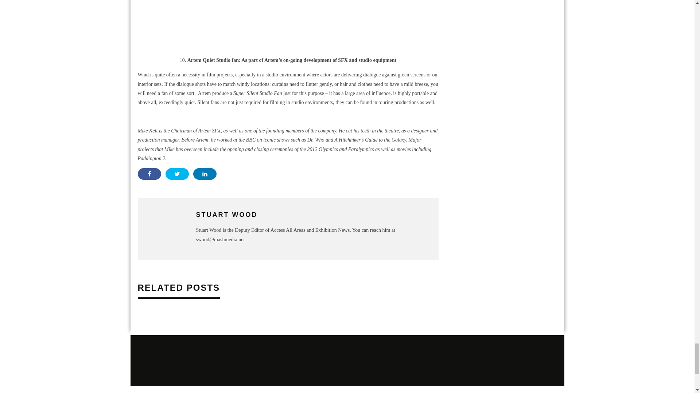  What do you see at coordinates (205, 174) in the screenshot?
I see `Share on LinkedIn` at bounding box center [205, 174].